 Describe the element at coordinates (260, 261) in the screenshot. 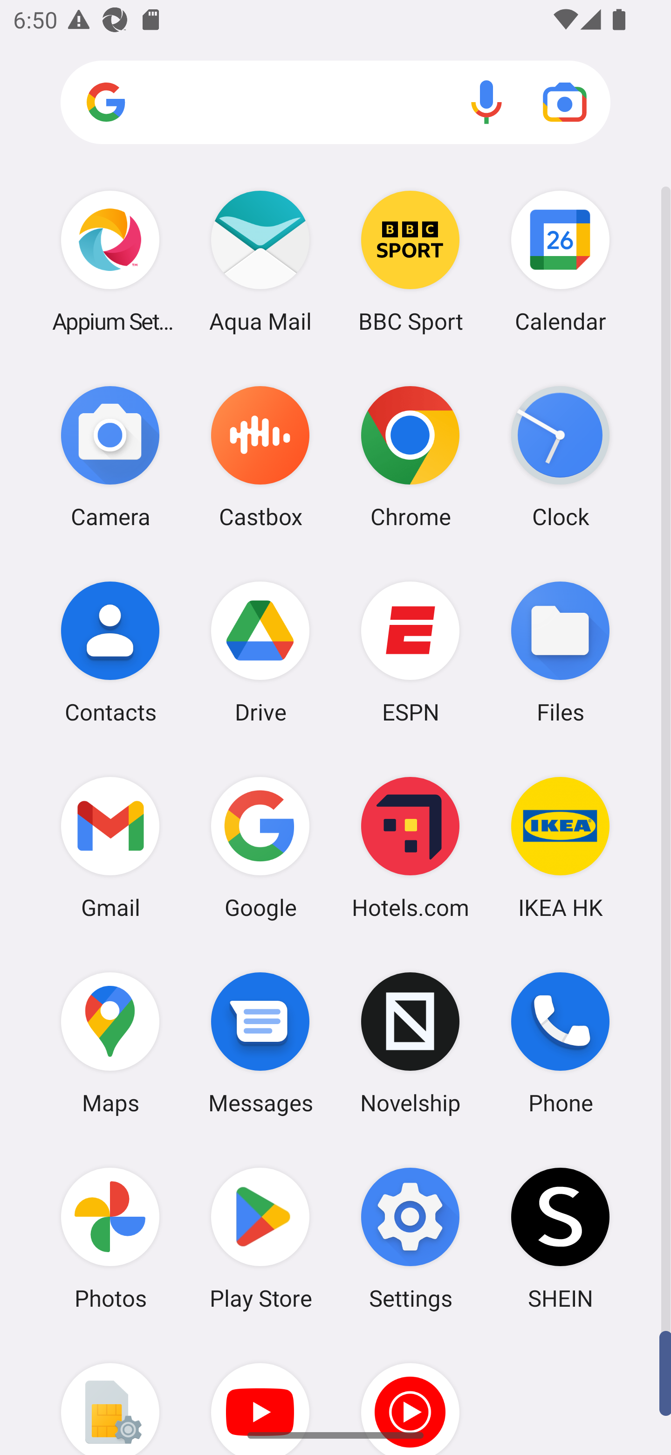

I see `Aqua Mail` at that location.